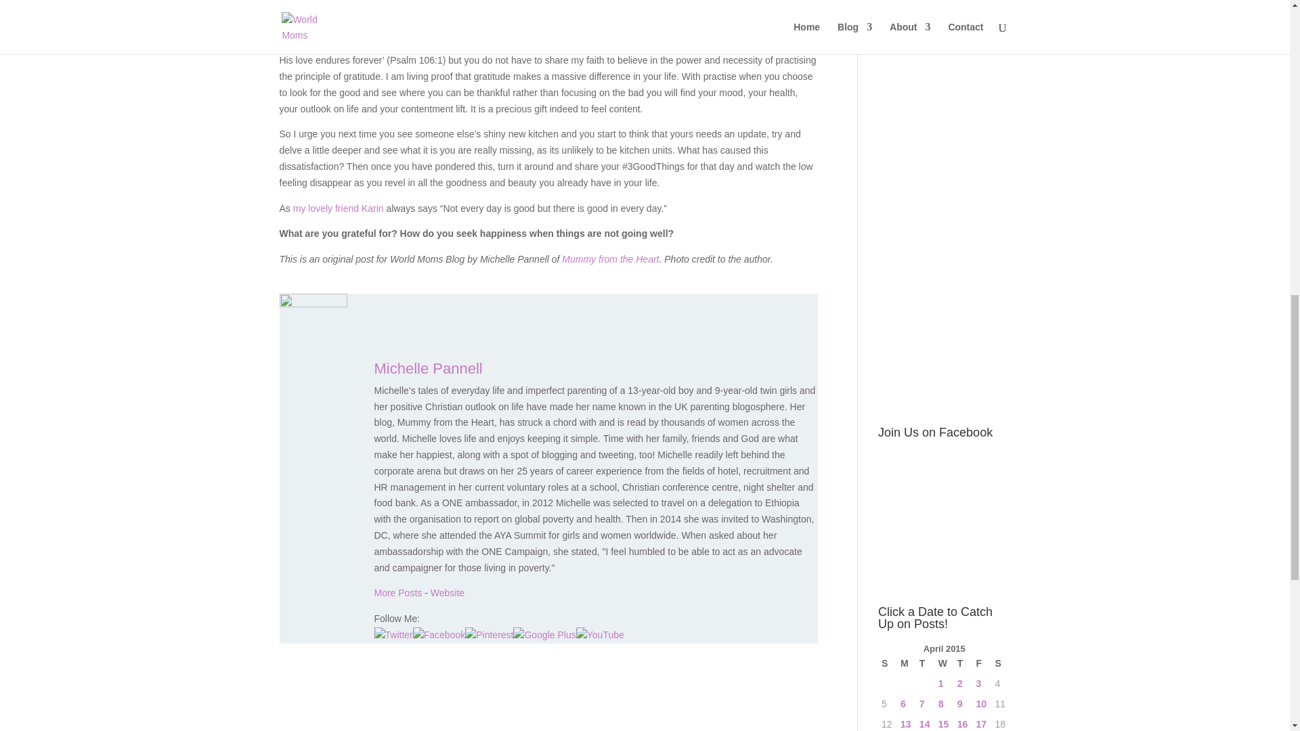 The height and width of the screenshot is (731, 1300). What do you see at coordinates (906, 663) in the screenshot?
I see `Monday` at bounding box center [906, 663].